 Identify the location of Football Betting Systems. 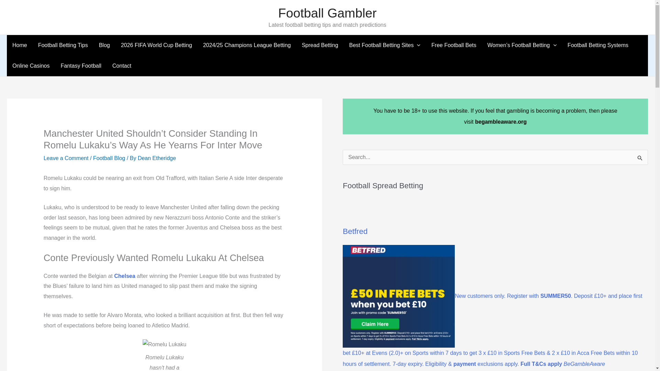
(598, 45).